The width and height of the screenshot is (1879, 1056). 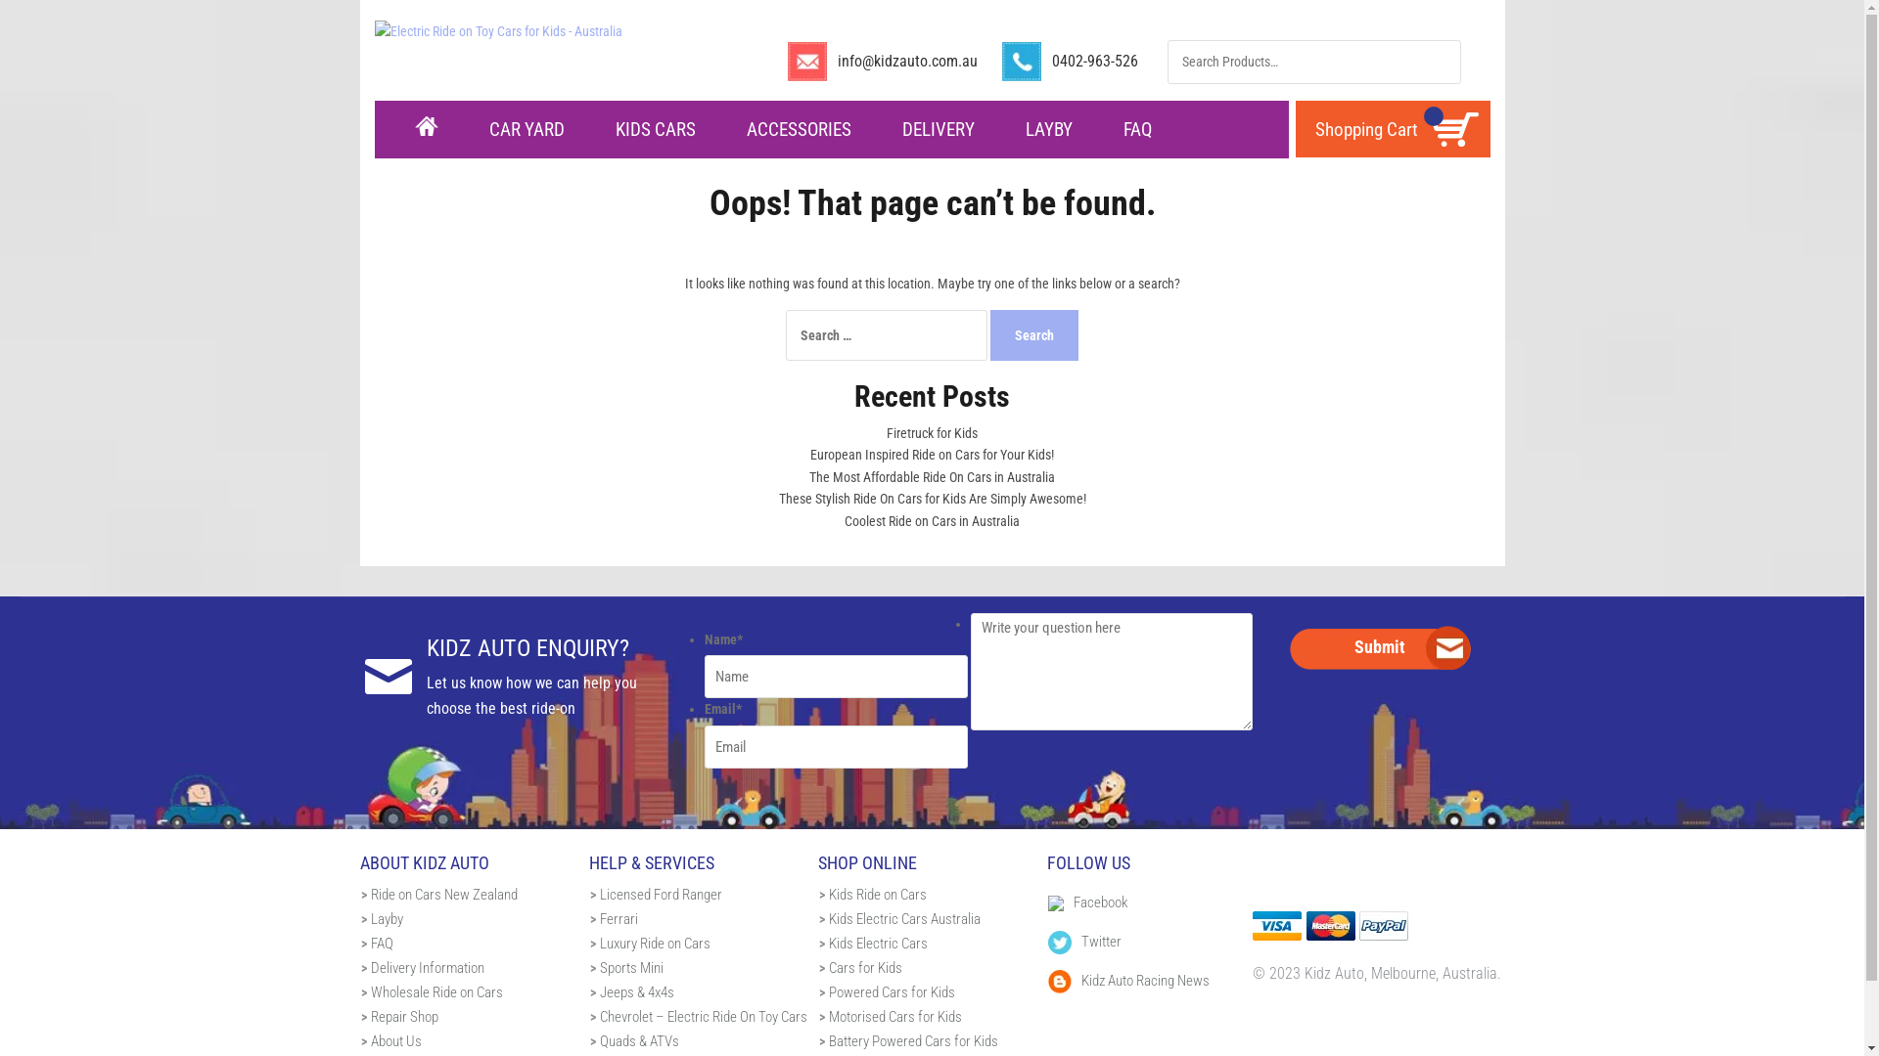 What do you see at coordinates (427, 968) in the screenshot?
I see `Delivery Information` at bounding box center [427, 968].